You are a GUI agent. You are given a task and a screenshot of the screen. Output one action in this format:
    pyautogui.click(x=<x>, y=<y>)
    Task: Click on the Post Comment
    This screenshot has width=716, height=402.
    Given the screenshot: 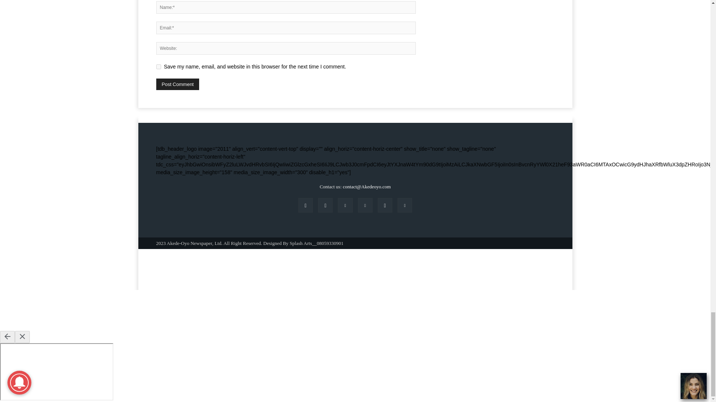 What is the action you would take?
    pyautogui.click(x=178, y=84)
    